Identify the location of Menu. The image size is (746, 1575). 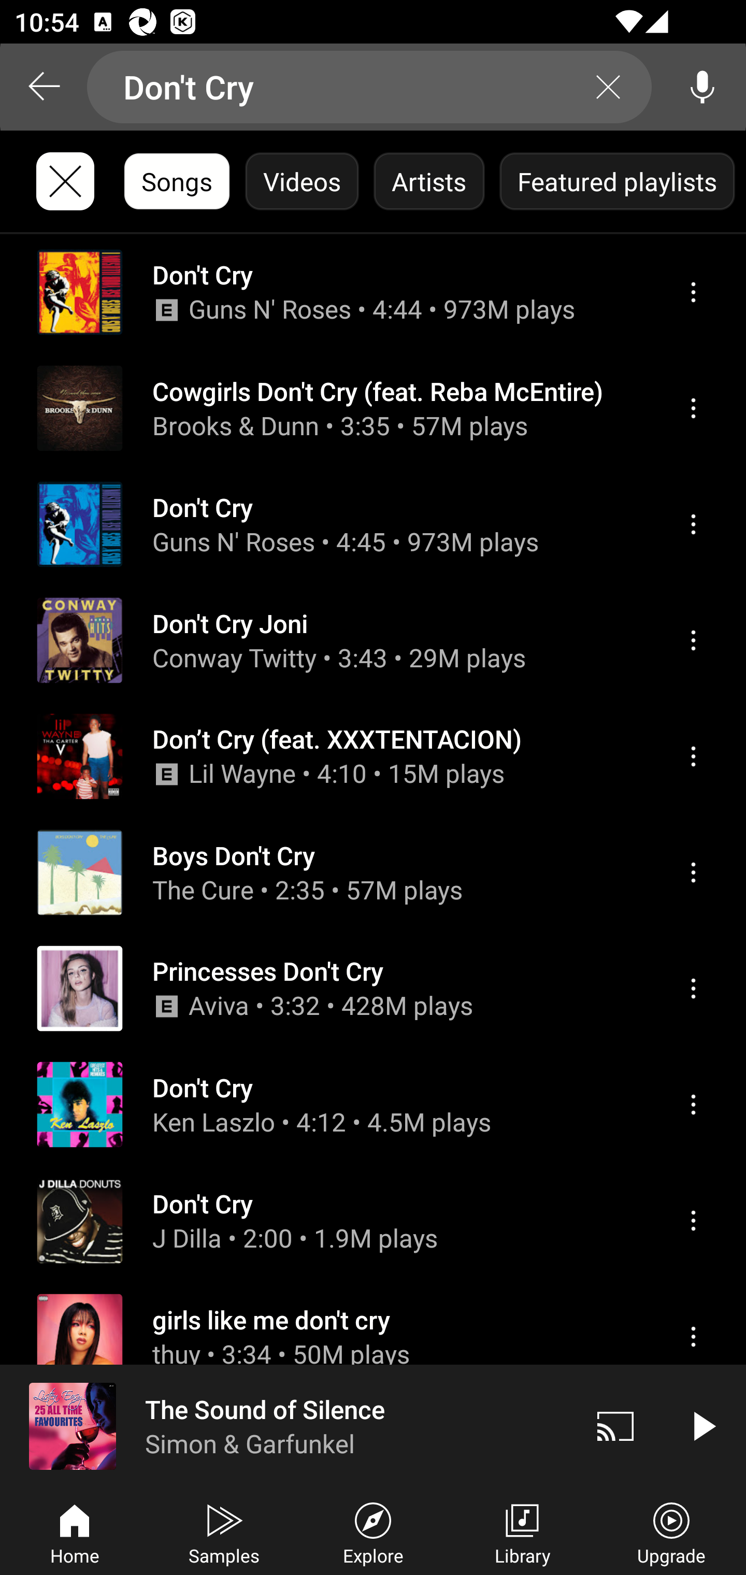
(693, 989).